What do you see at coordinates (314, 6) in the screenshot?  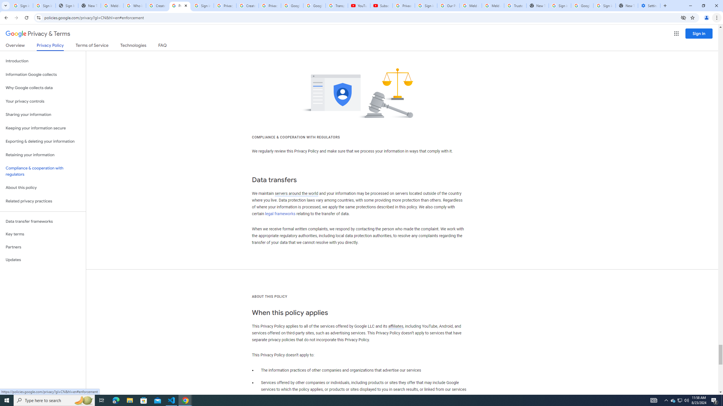 I see `Google Account` at bounding box center [314, 6].